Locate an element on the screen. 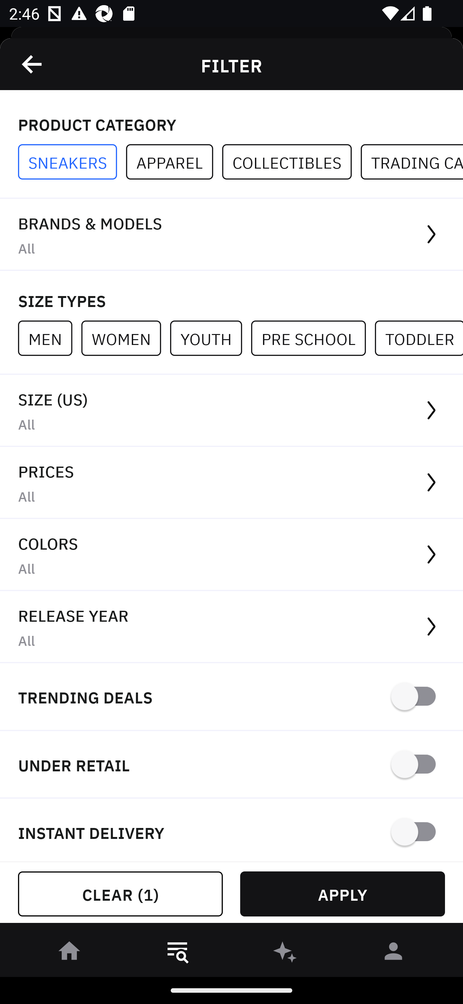 This screenshot has height=1004, width=463. APPLY is located at coordinates (342, 894).